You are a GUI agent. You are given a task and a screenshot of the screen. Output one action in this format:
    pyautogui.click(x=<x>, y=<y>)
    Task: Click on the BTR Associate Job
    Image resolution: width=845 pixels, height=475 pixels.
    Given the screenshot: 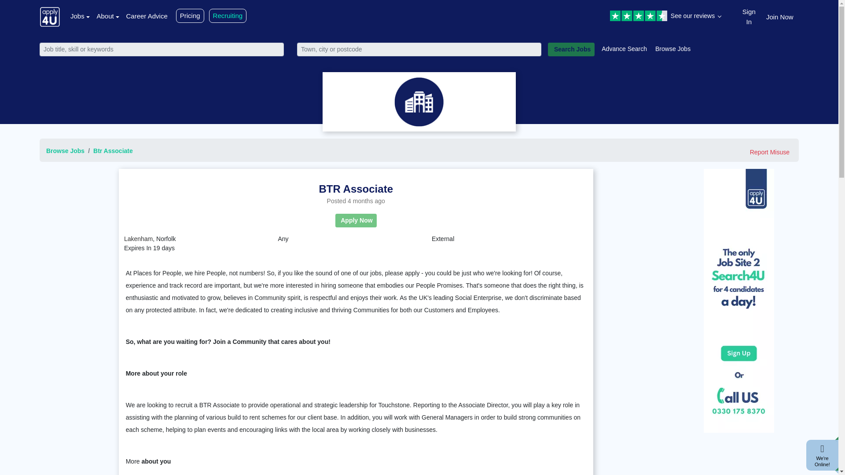 What is the action you would take?
    pyautogui.click(x=356, y=189)
    